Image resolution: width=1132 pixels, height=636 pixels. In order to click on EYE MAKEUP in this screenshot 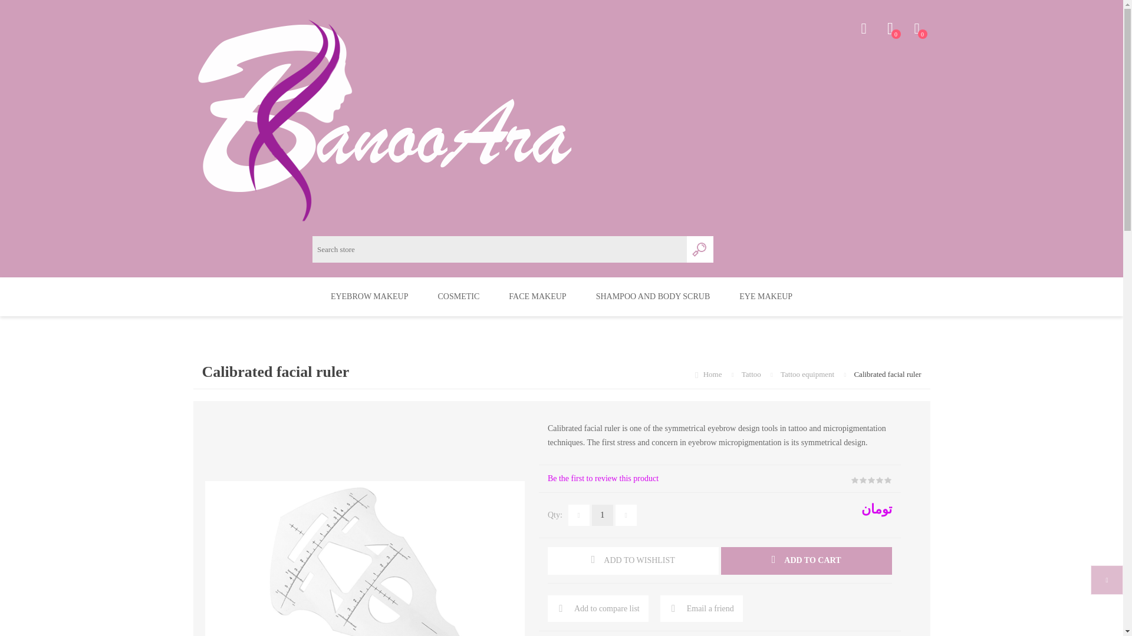, I will do `click(765, 296)`.